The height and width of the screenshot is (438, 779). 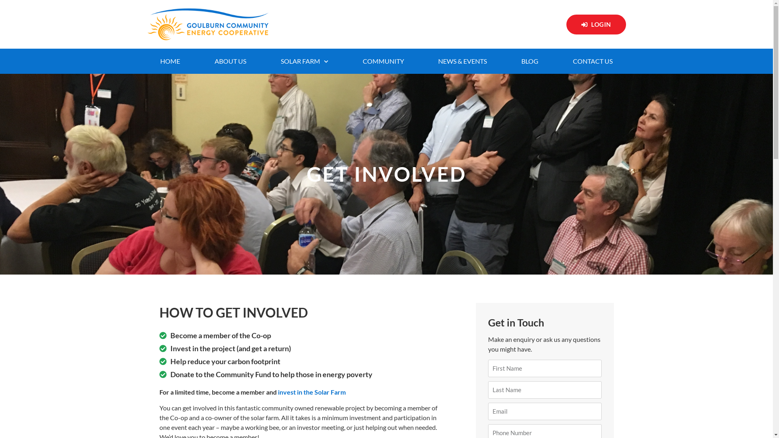 I want to click on COMMUNITY, so click(x=383, y=61).